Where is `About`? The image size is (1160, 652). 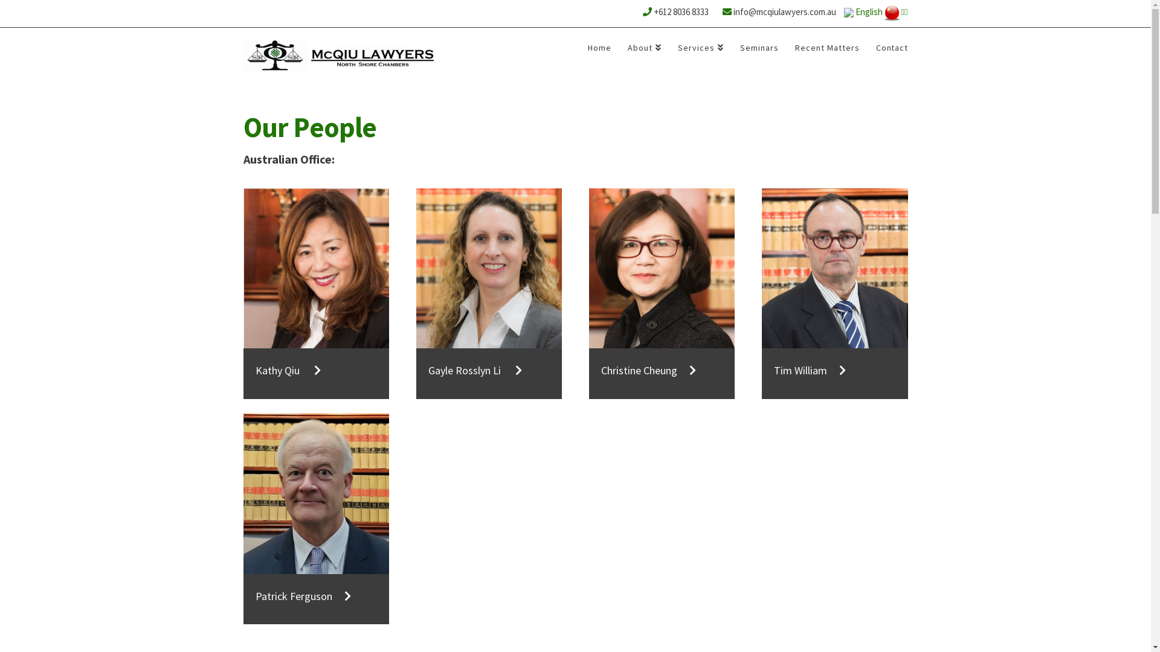 About is located at coordinates (644, 52).